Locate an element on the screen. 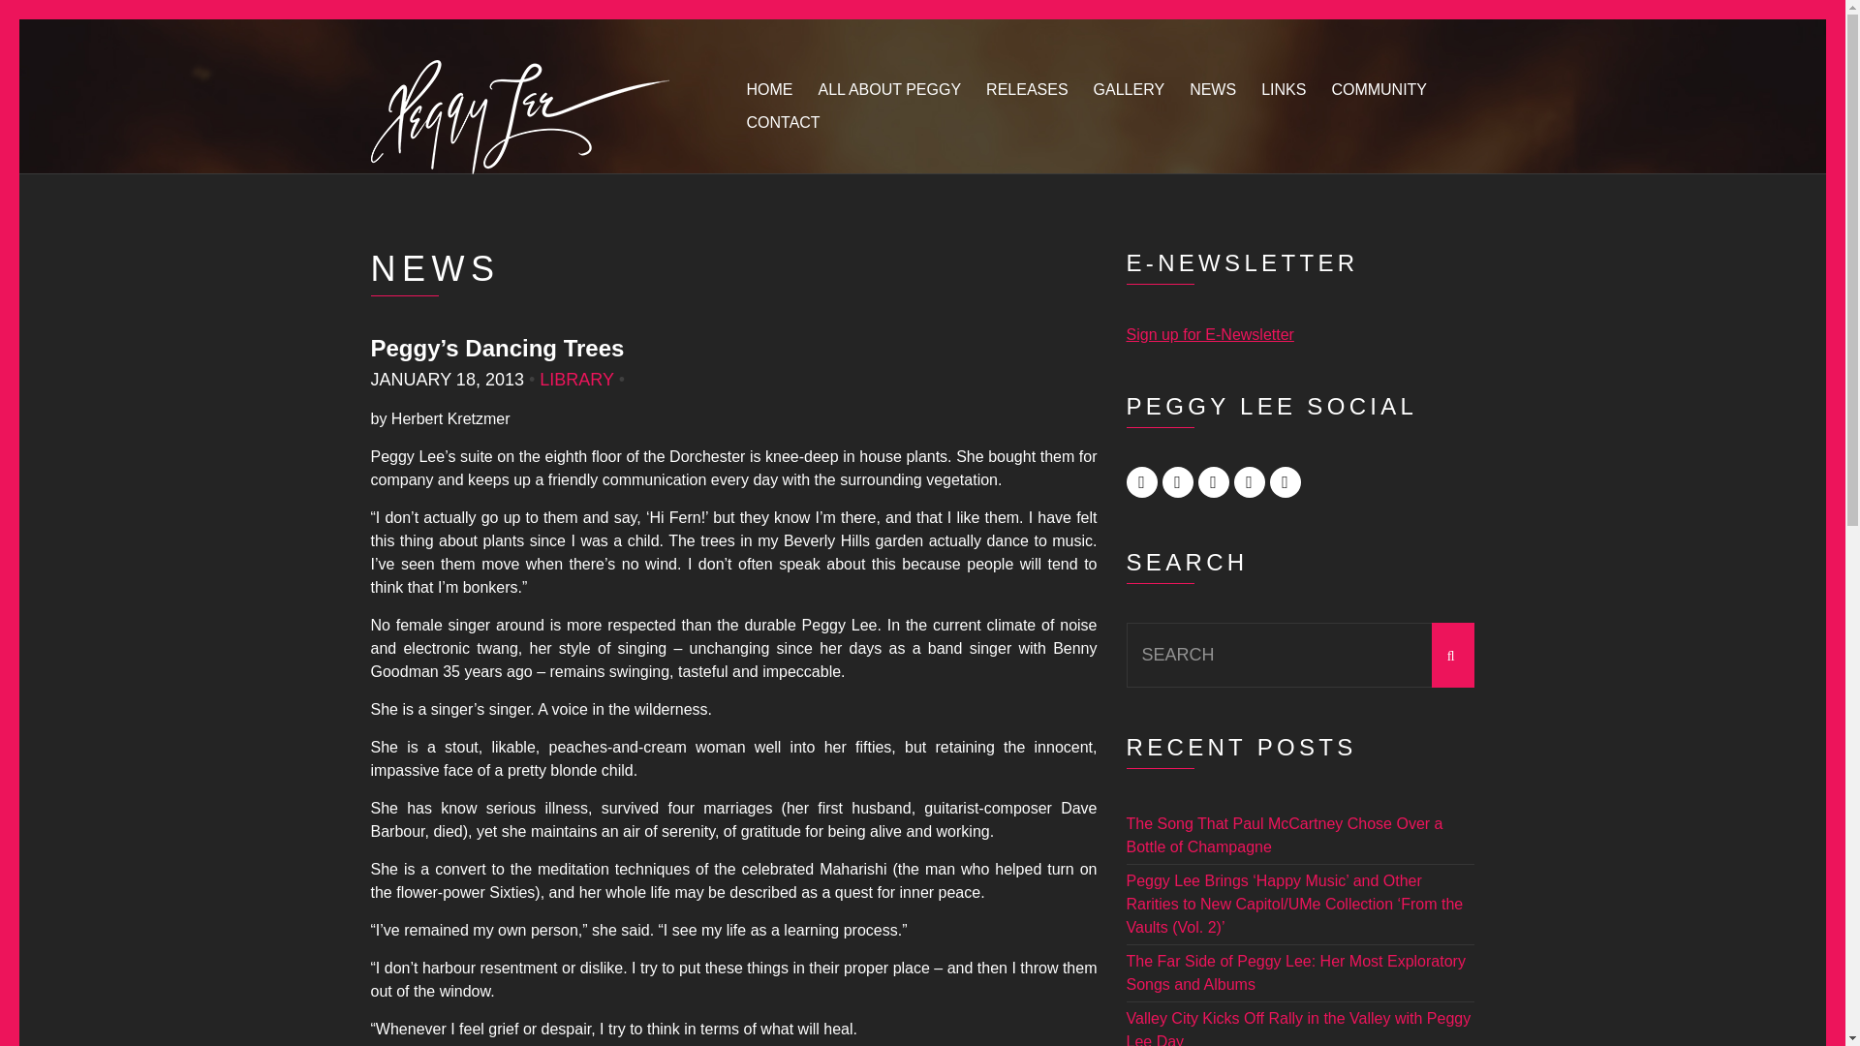 This screenshot has height=1046, width=1860. LINKS is located at coordinates (1283, 91).